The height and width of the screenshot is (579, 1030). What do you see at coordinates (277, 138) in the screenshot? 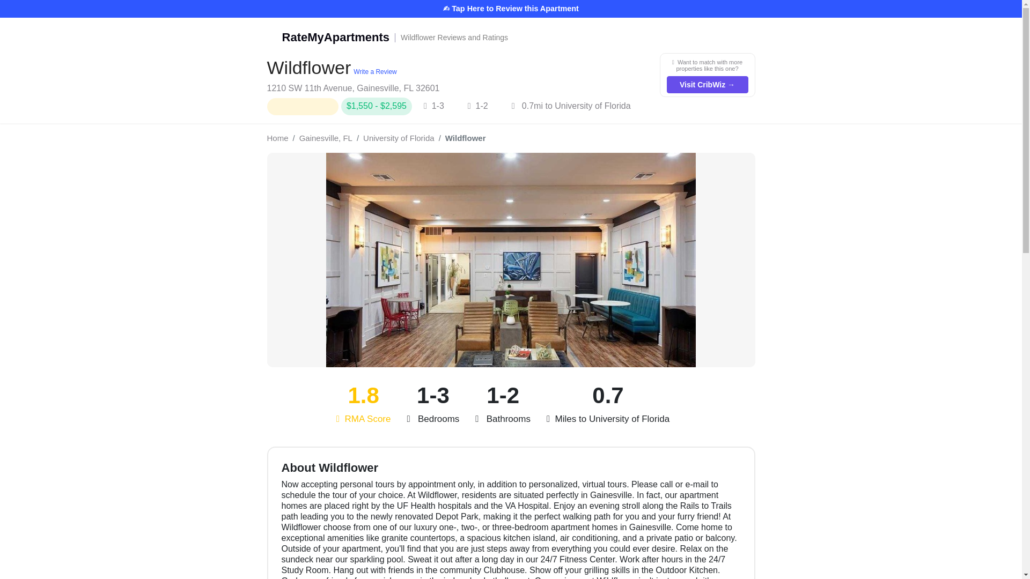
I see `Home` at bounding box center [277, 138].